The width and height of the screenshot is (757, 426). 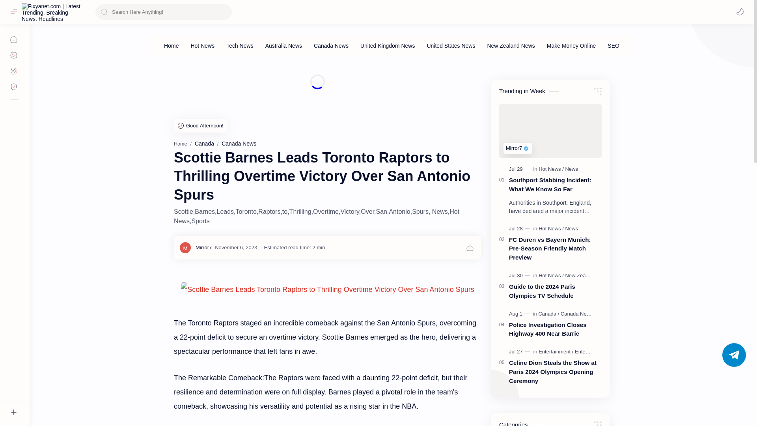 I want to click on Published: July 27, 2024, so click(x=520, y=352).